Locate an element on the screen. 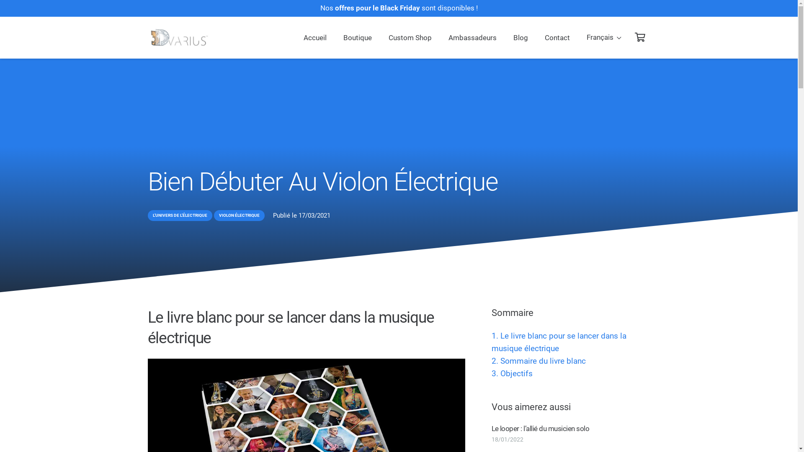  Custom Shop is located at coordinates (410, 38).